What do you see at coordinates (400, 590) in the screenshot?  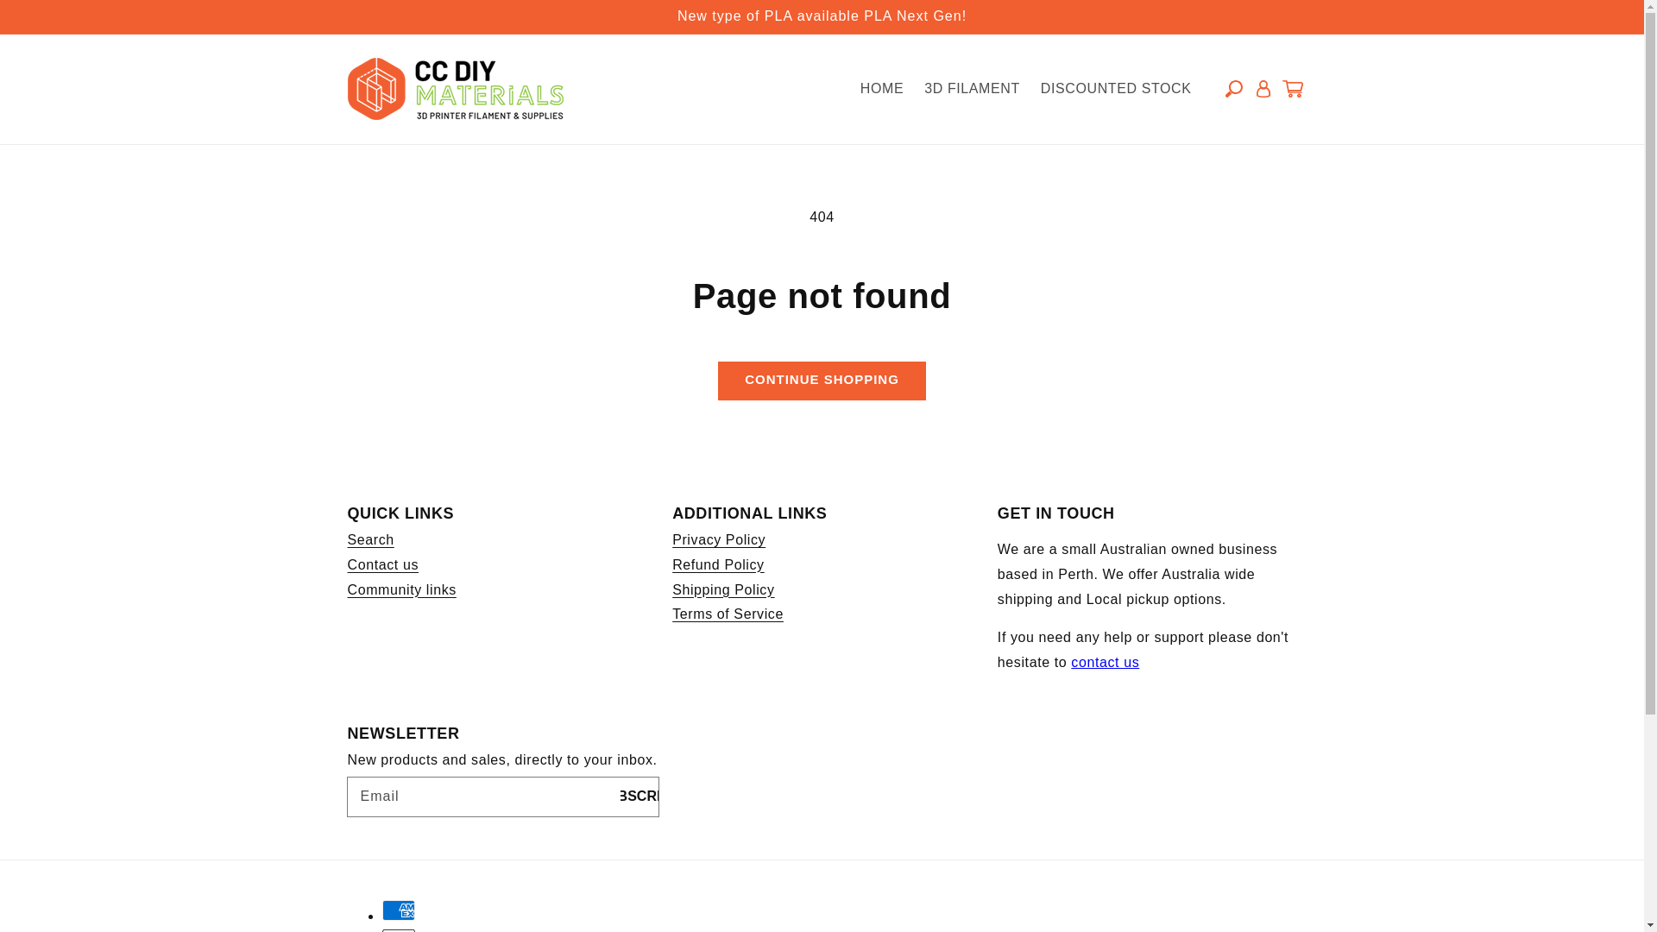 I see `Community links` at bounding box center [400, 590].